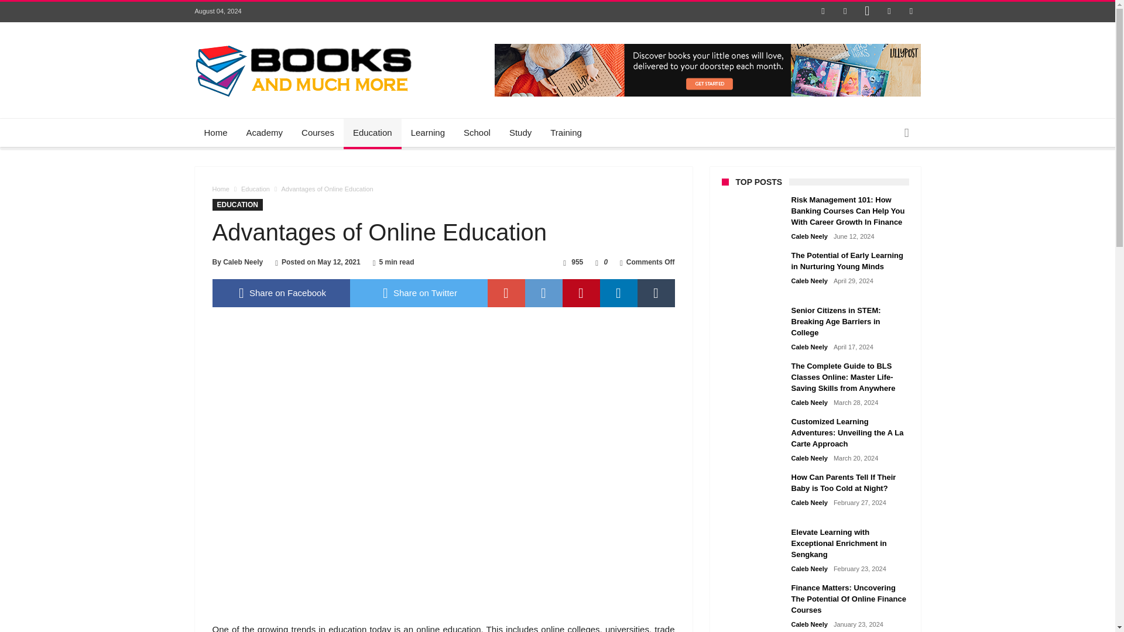 The height and width of the screenshot is (632, 1124). I want to click on facebook, so click(281, 293).